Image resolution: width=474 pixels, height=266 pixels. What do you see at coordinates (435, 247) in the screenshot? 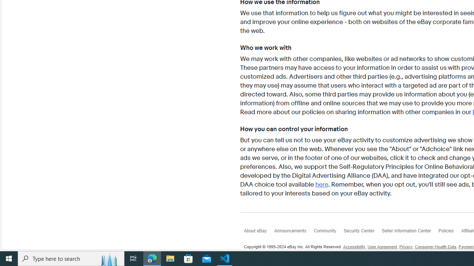
I see `Consumer Health Data` at bounding box center [435, 247].